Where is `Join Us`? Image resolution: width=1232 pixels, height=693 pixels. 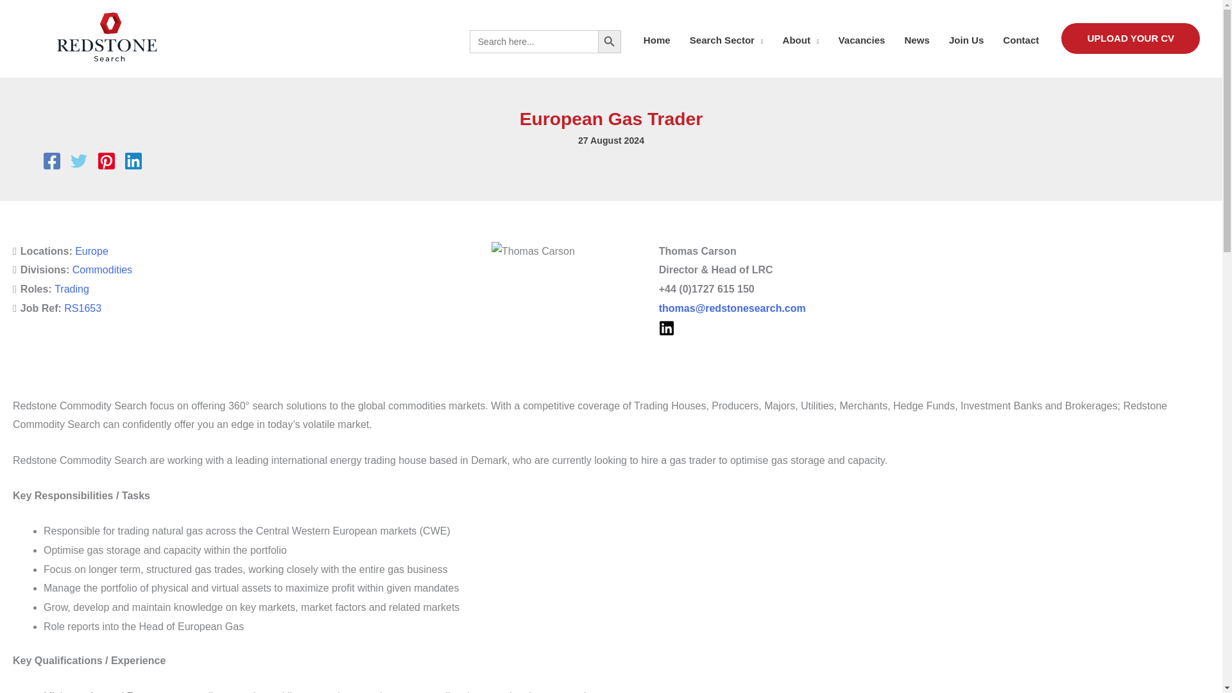 Join Us is located at coordinates (966, 40).